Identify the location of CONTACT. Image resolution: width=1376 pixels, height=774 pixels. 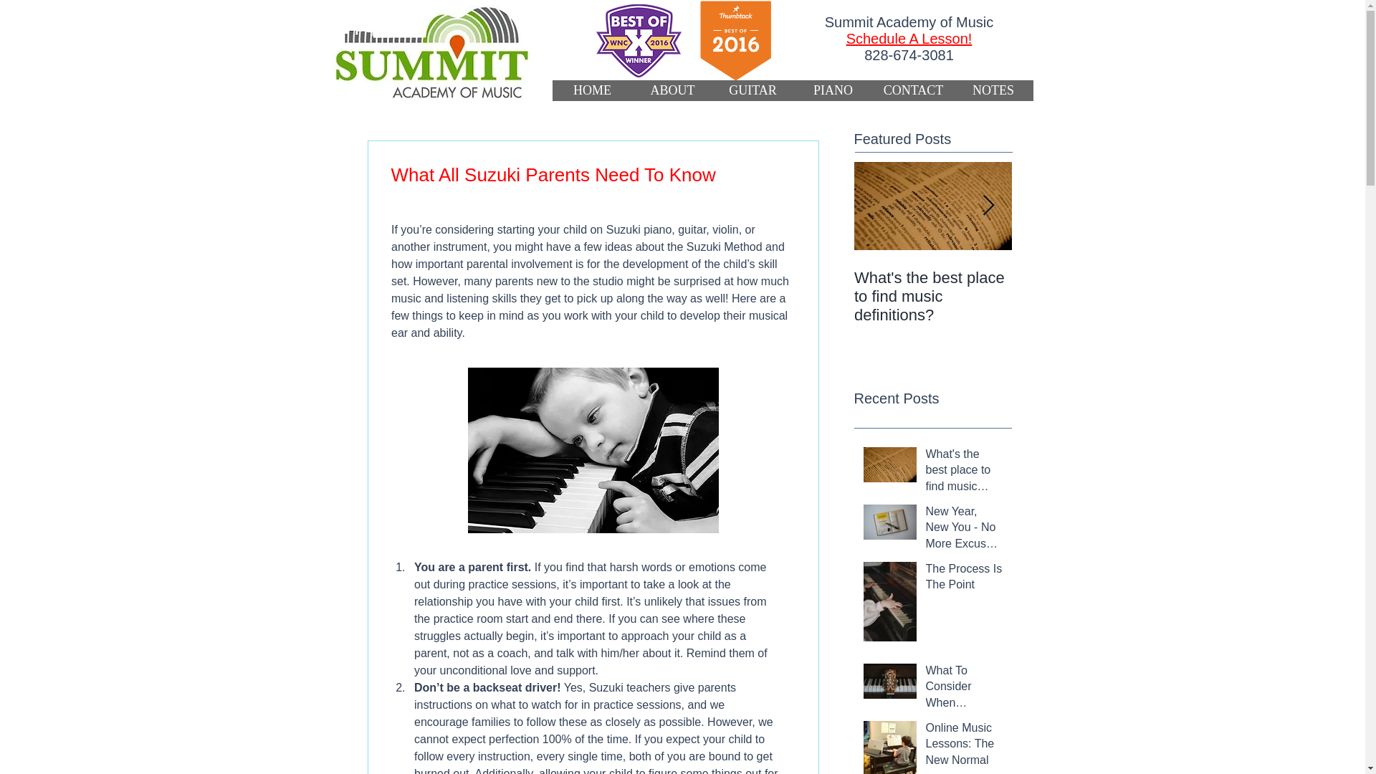
(913, 90).